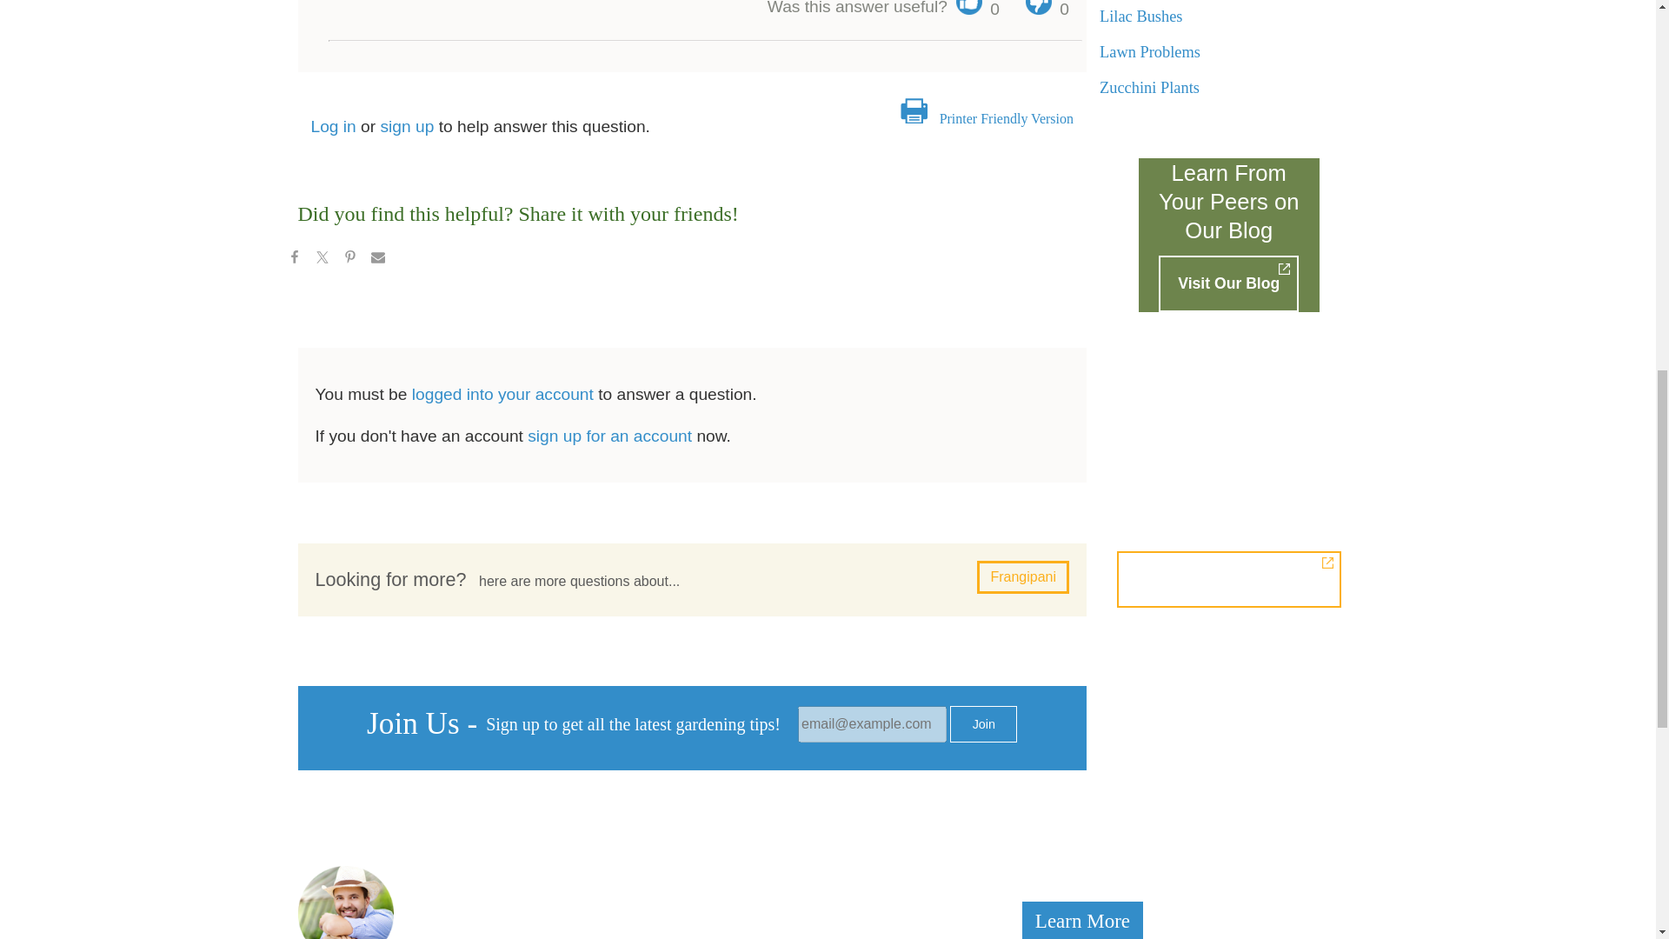 Image resolution: width=1669 pixels, height=939 pixels. What do you see at coordinates (349, 259) in the screenshot?
I see `Share on Pinterest` at bounding box center [349, 259].